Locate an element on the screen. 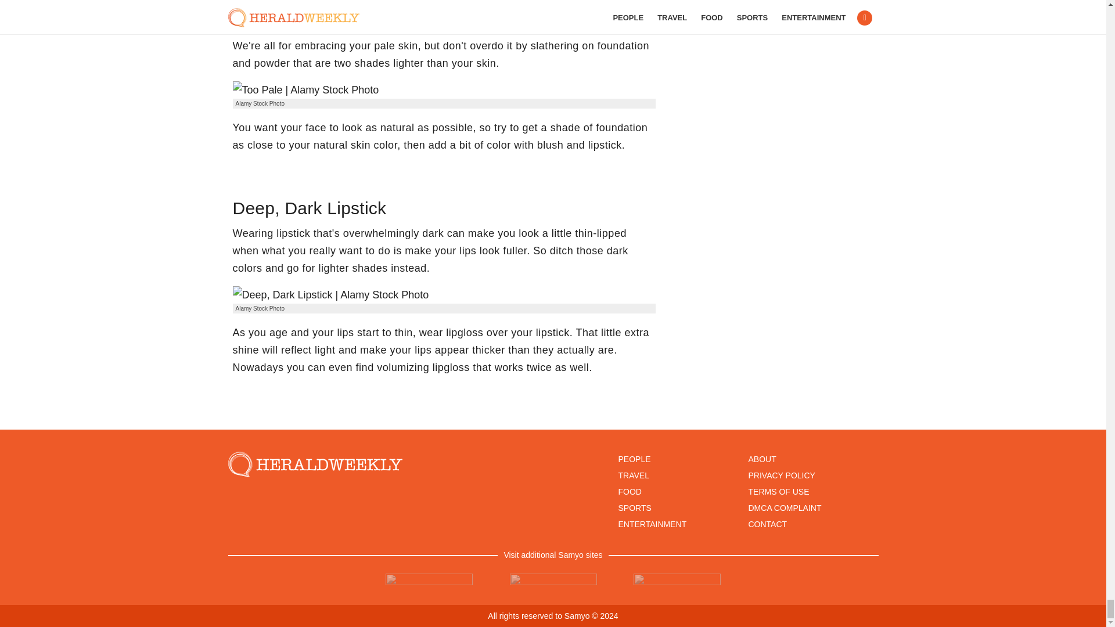  DMCA COMPLAINT is located at coordinates (784, 508).